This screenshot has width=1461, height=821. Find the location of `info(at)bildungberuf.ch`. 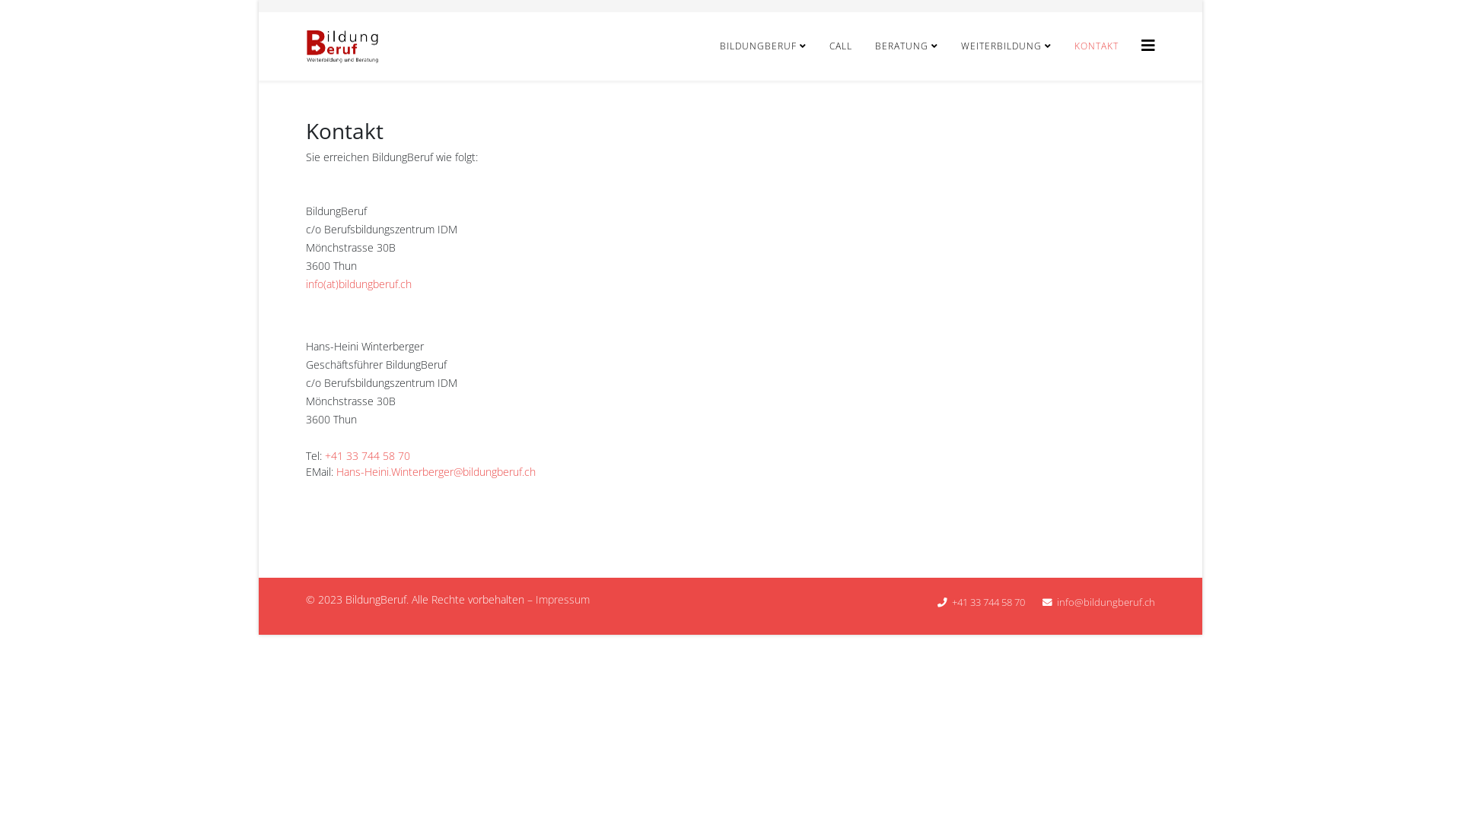

info(at)bildungberuf.ch is located at coordinates (359, 284).